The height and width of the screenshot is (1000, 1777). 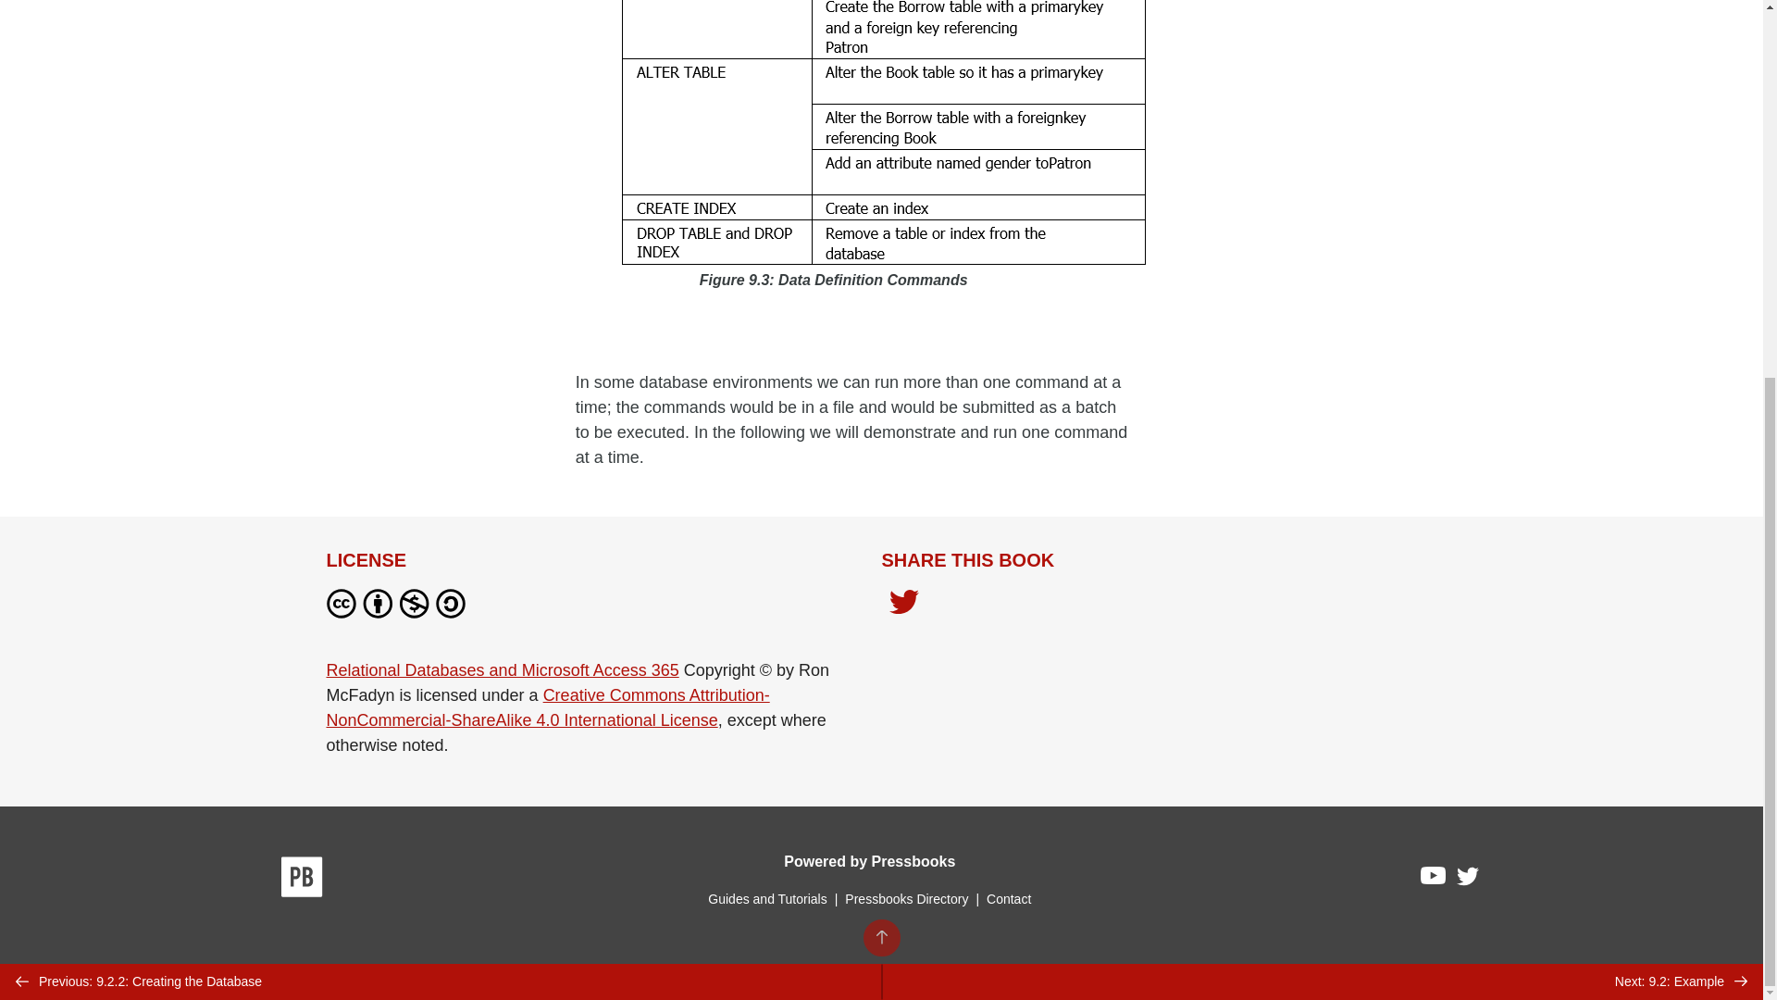 What do you see at coordinates (906, 898) in the screenshot?
I see `Pressbooks Directory` at bounding box center [906, 898].